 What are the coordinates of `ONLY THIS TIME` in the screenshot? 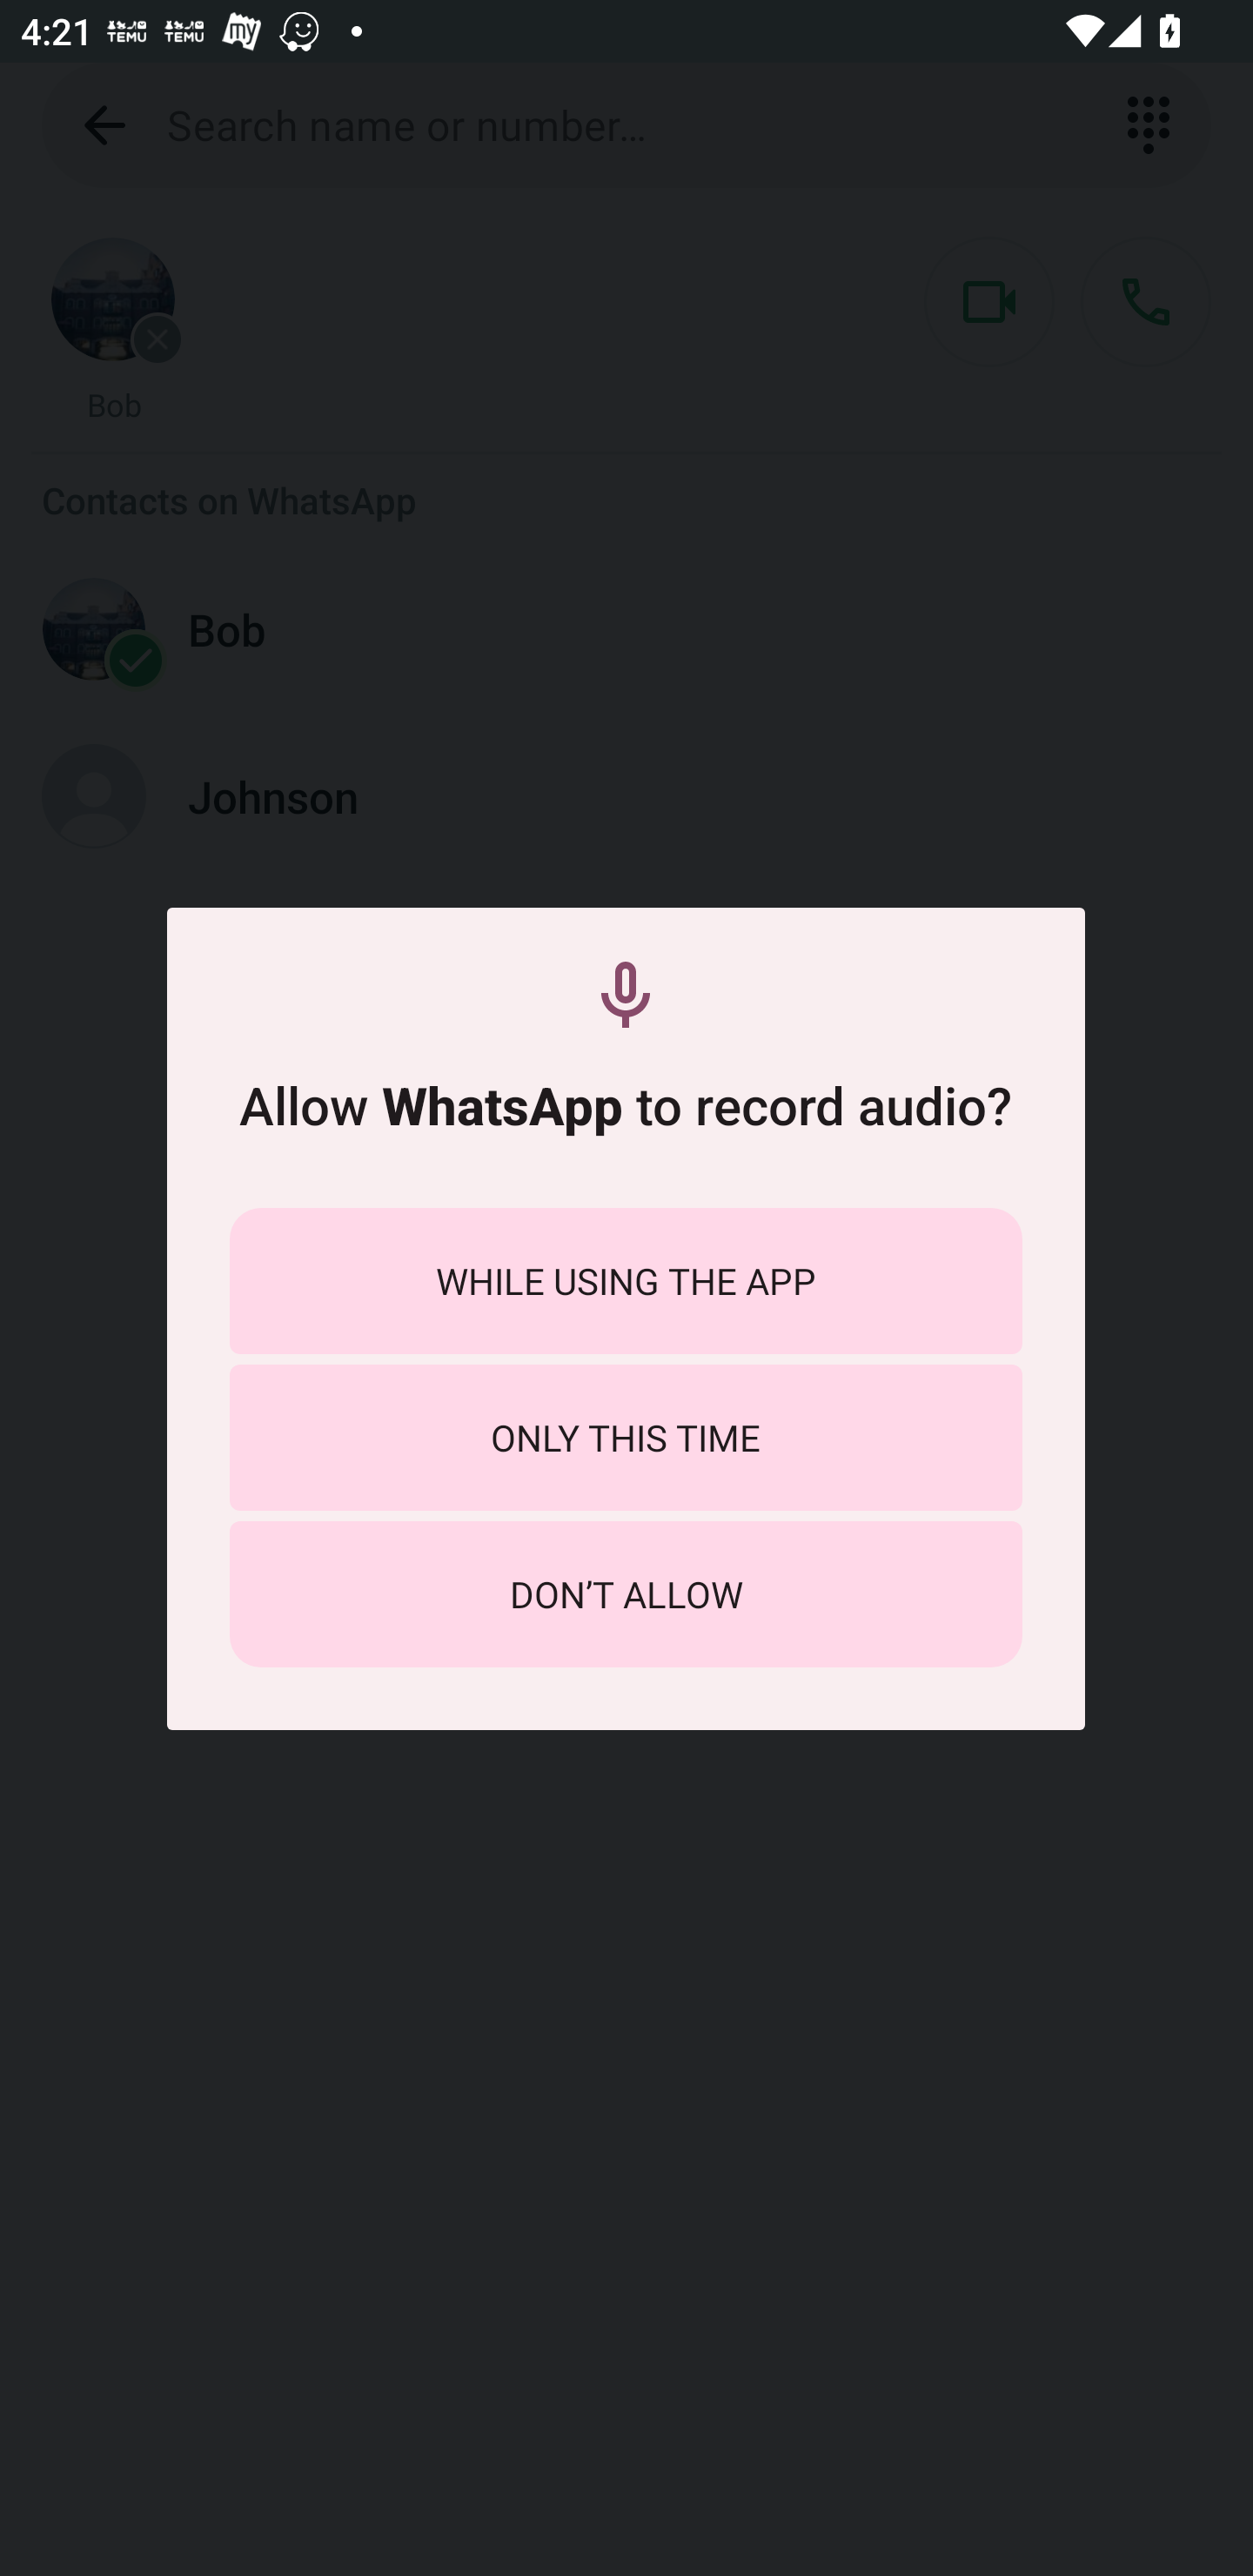 It's located at (626, 1437).